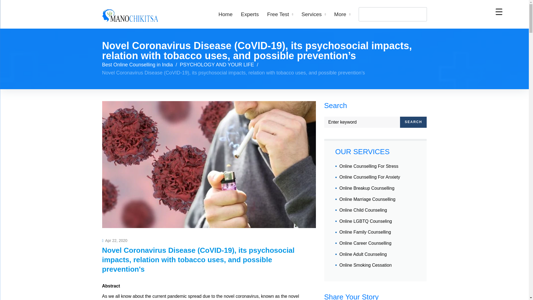 This screenshot has width=533, height=300. Describe the element at coordinates (280, 14) in the screenshot. I see `Free Test` at that location.